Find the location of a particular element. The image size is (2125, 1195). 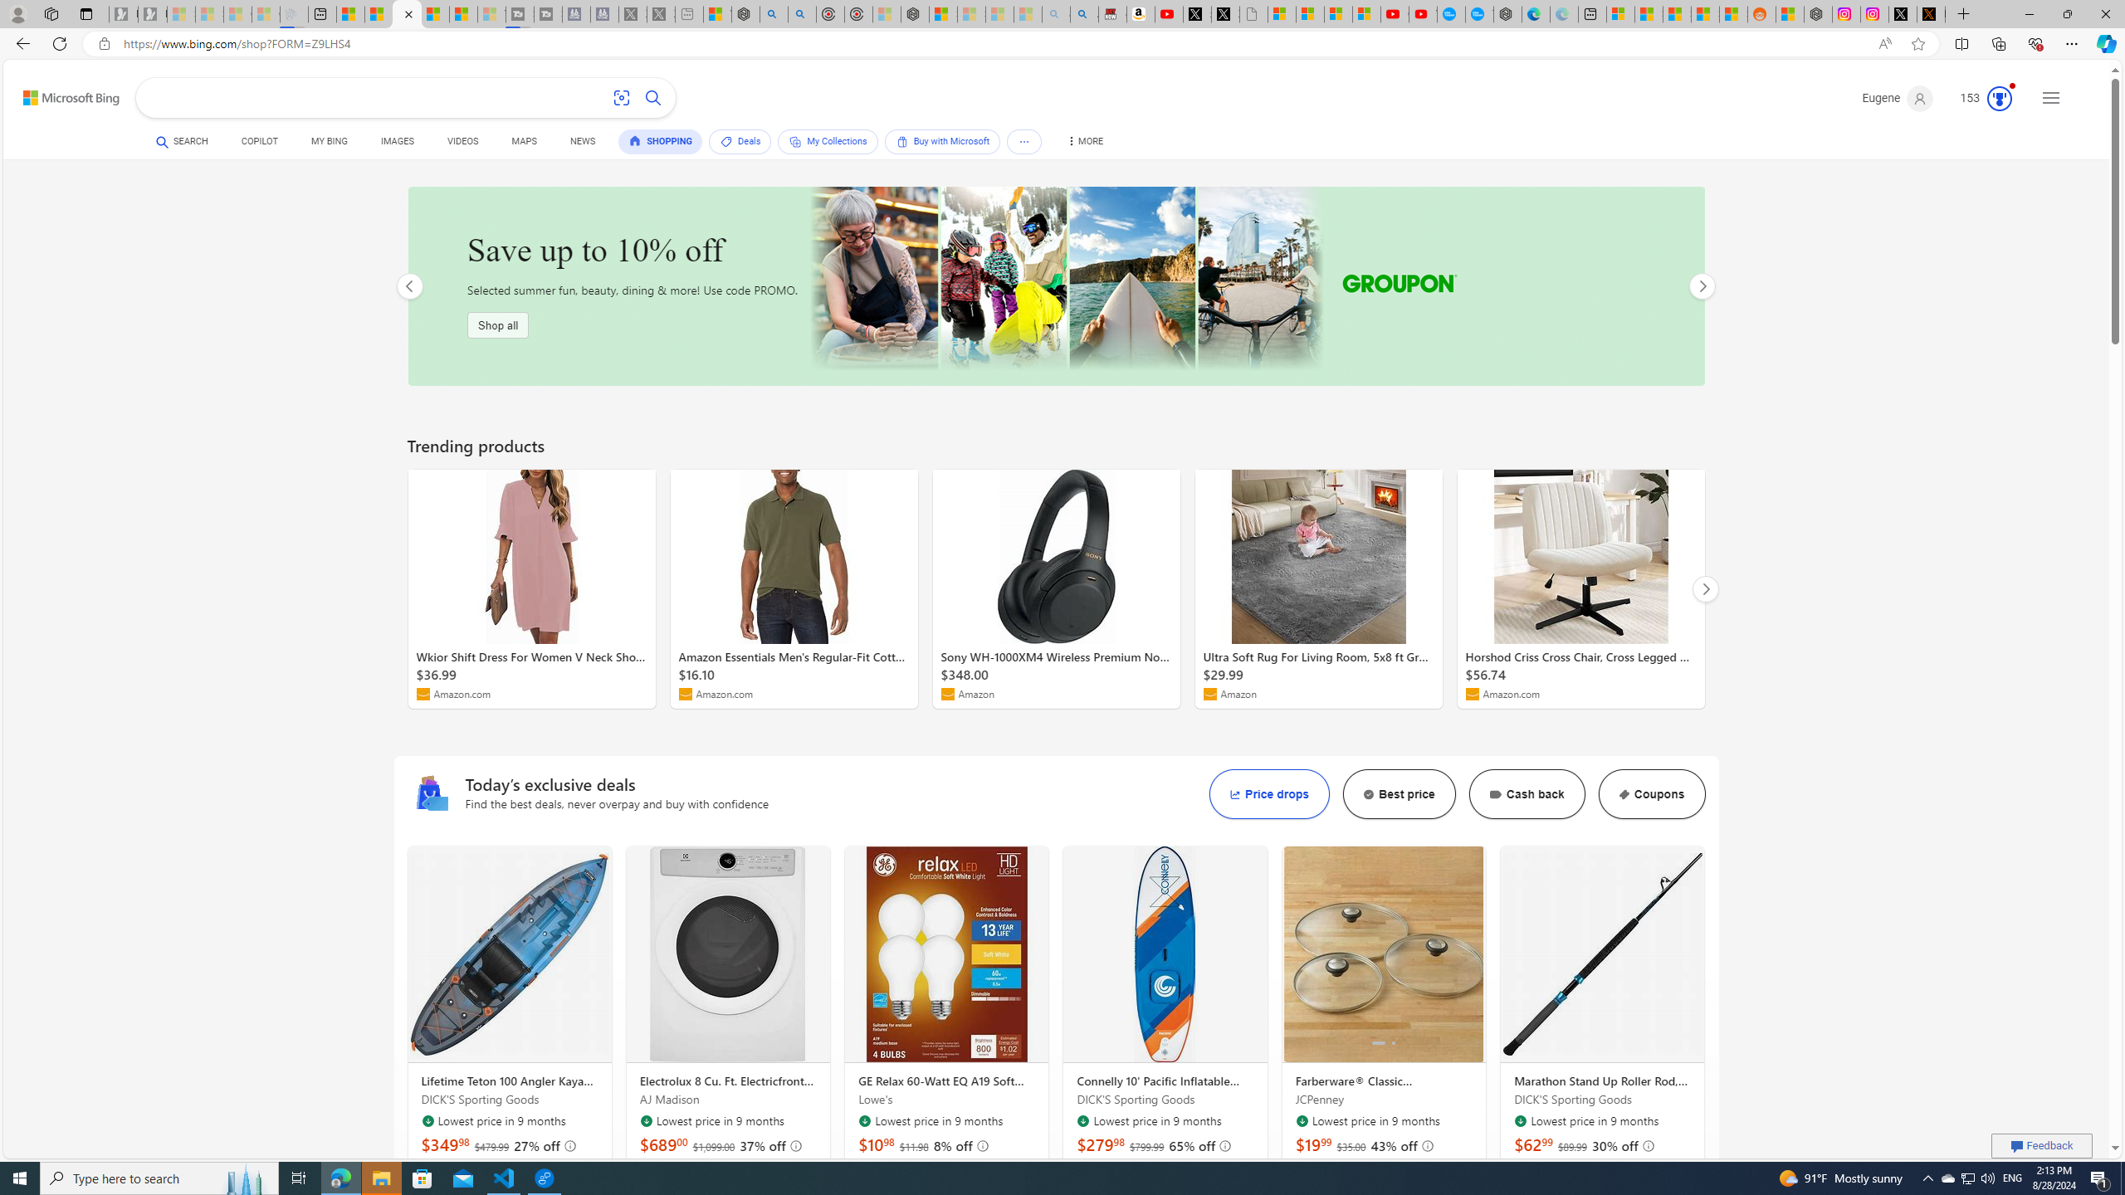

VIDEOS is located at coordinates (463, 144).